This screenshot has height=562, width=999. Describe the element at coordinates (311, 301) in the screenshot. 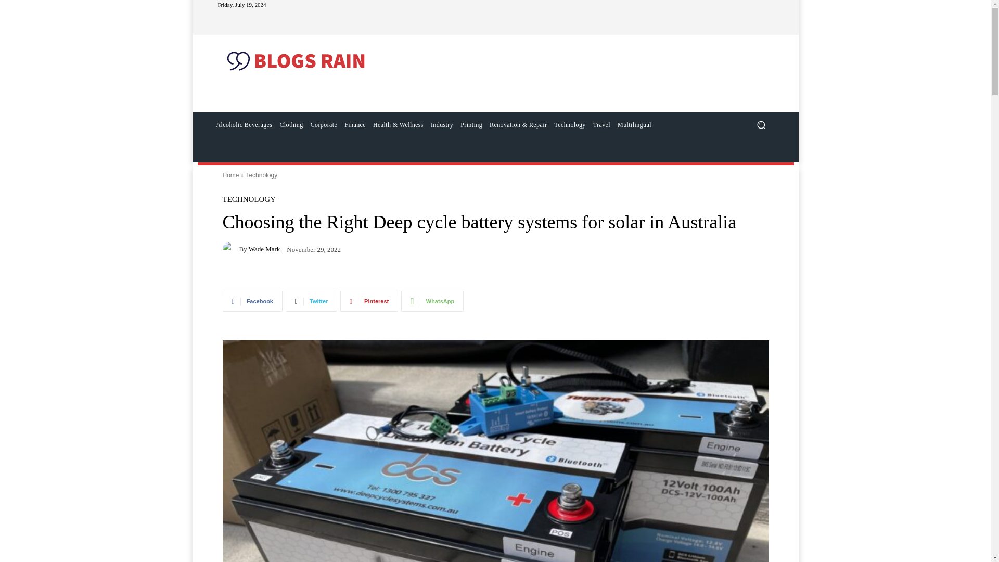

I see `Twitter` at that location.